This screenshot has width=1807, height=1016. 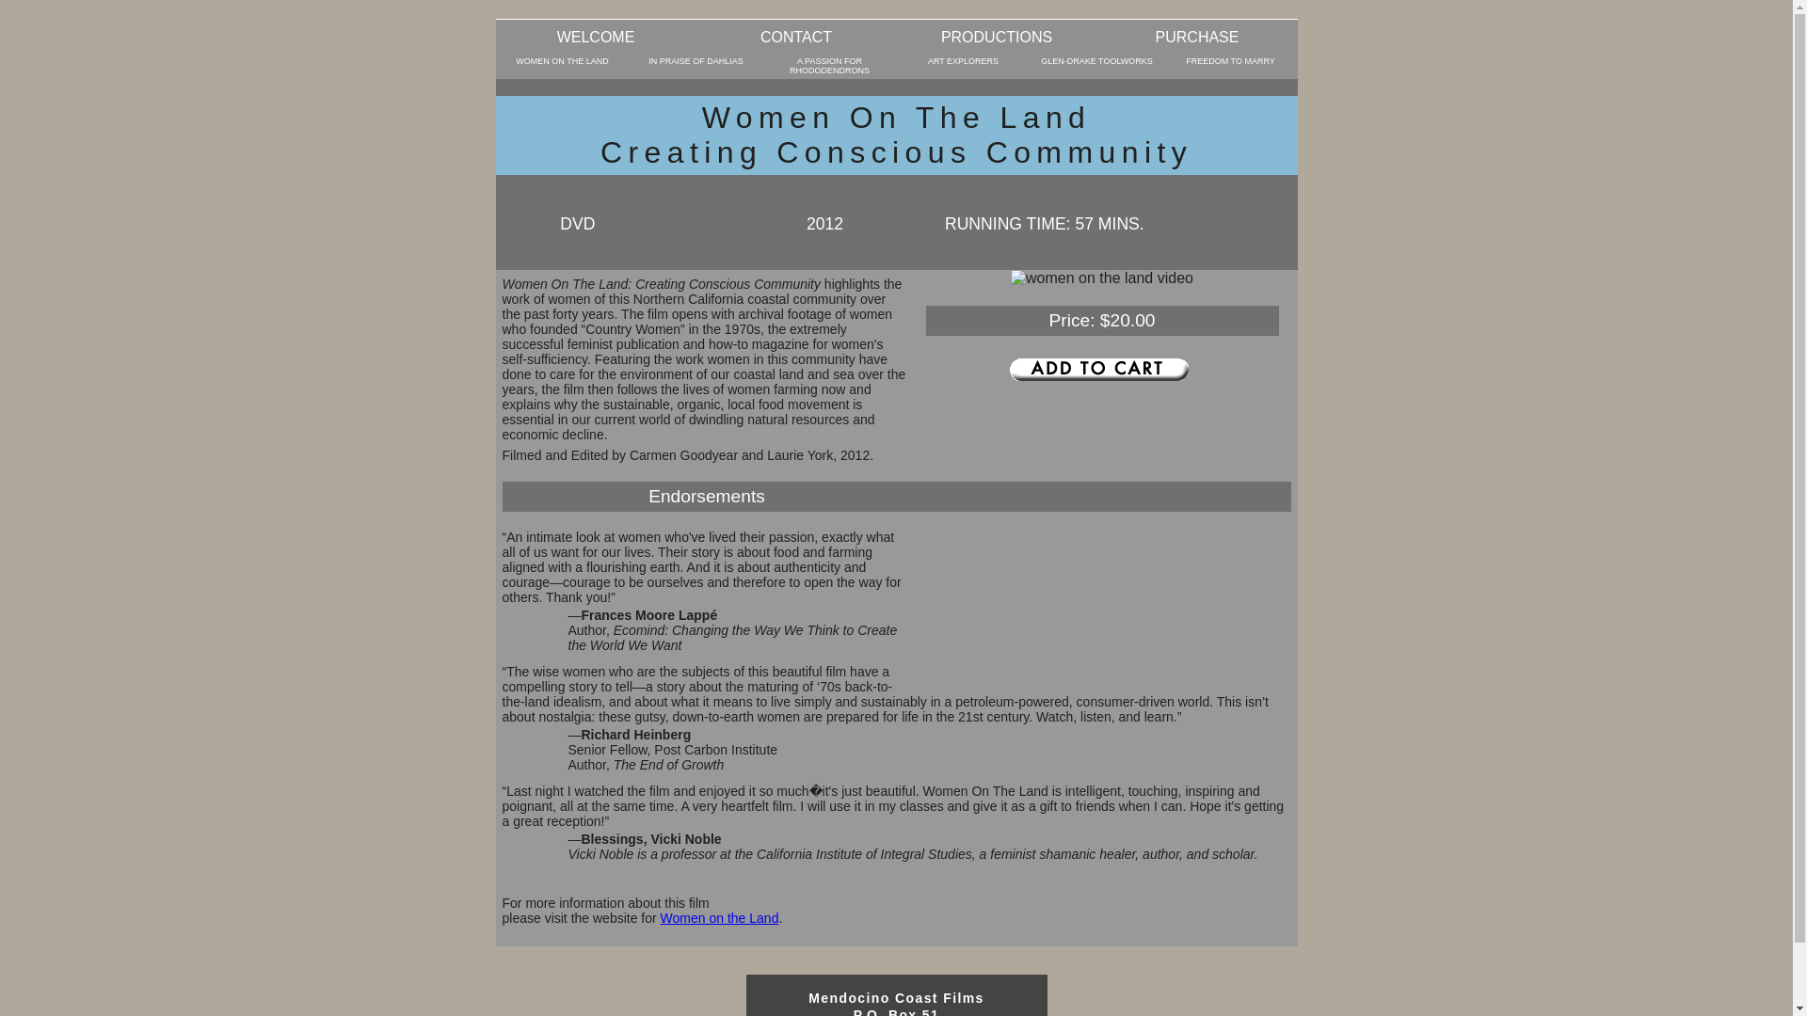 What do you see at coordinates (829, 66) in the screenshot?
I see `A PASSION FOR RHODODENDRONS` at bounding box center [829, 66].